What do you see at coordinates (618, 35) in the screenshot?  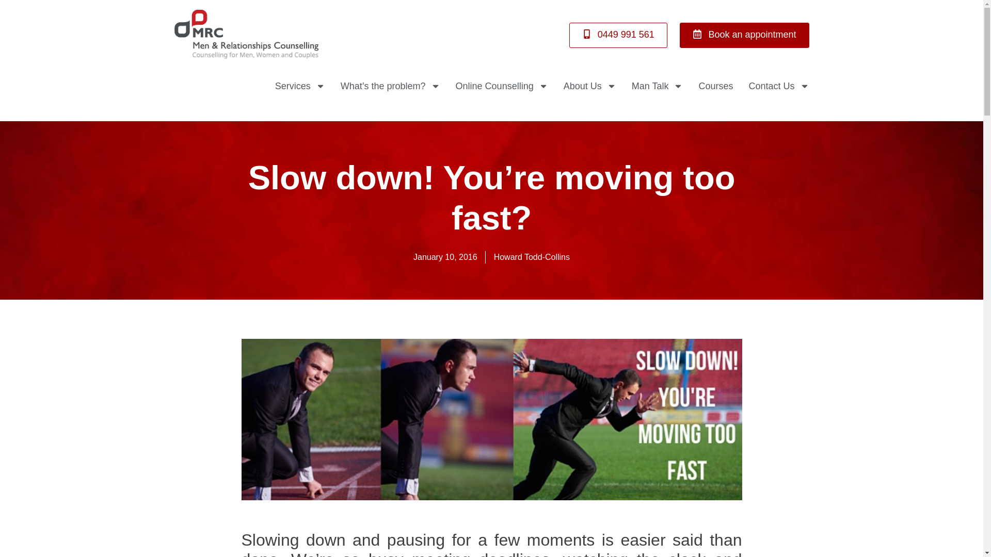 I see `0449 991 561` at bounding box center [618, 35].